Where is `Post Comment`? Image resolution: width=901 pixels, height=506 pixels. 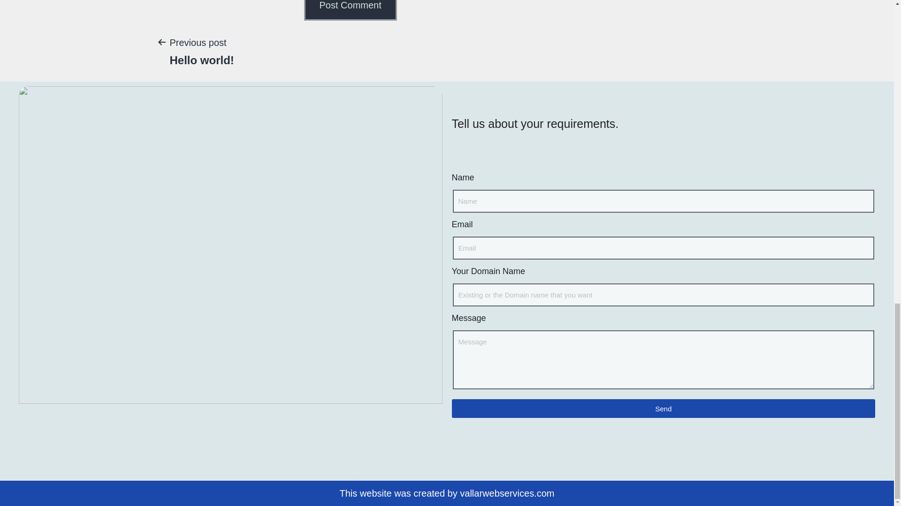
Post Comment is located at coordinates (351, 10).